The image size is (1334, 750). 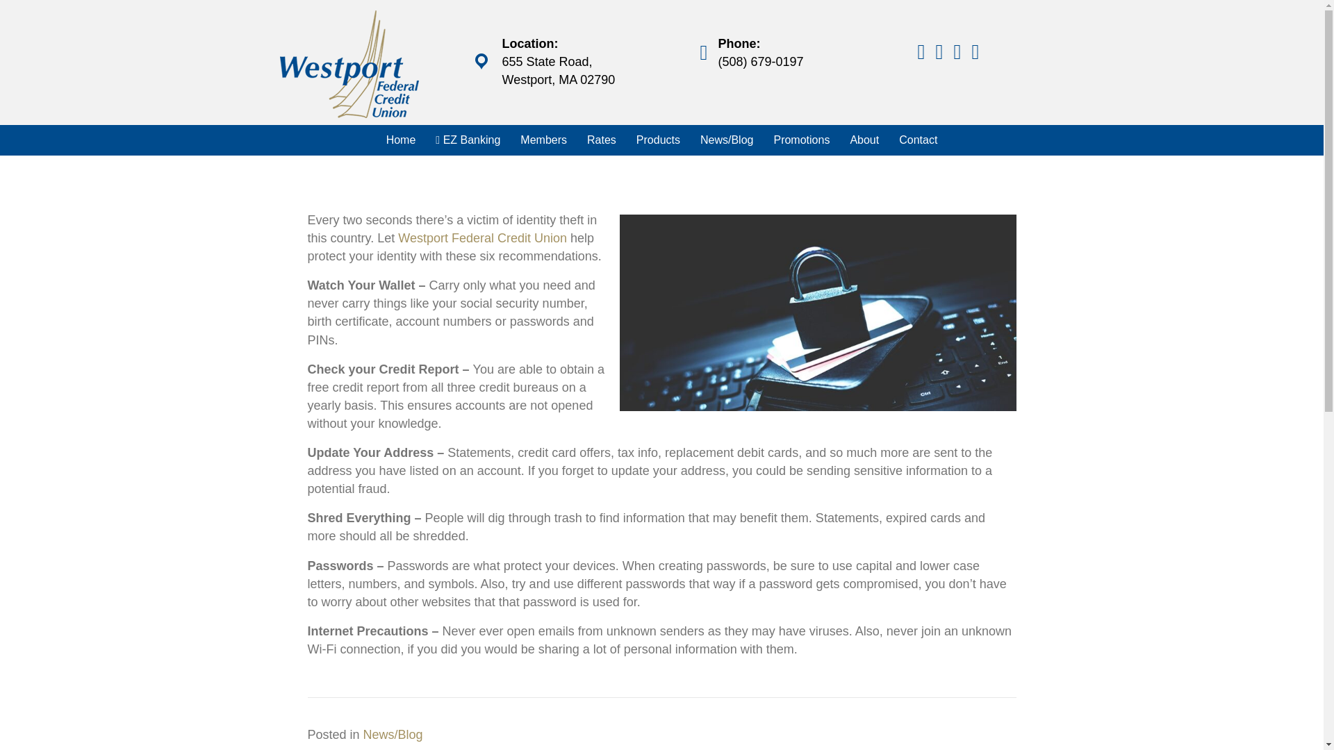 I want to click on About, so click(x=864, y=140).